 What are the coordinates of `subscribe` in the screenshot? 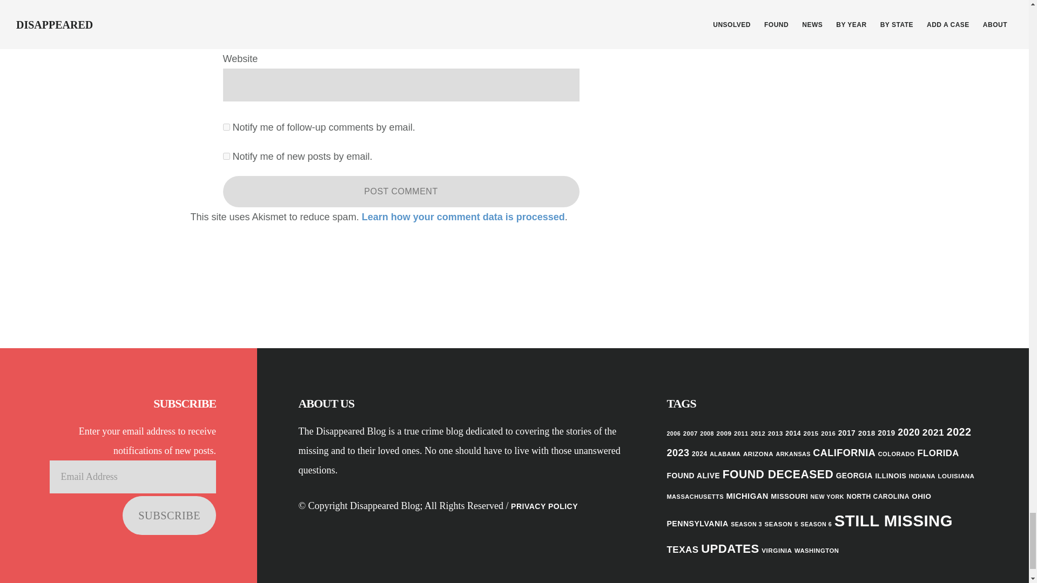 It's located at (226, 155).